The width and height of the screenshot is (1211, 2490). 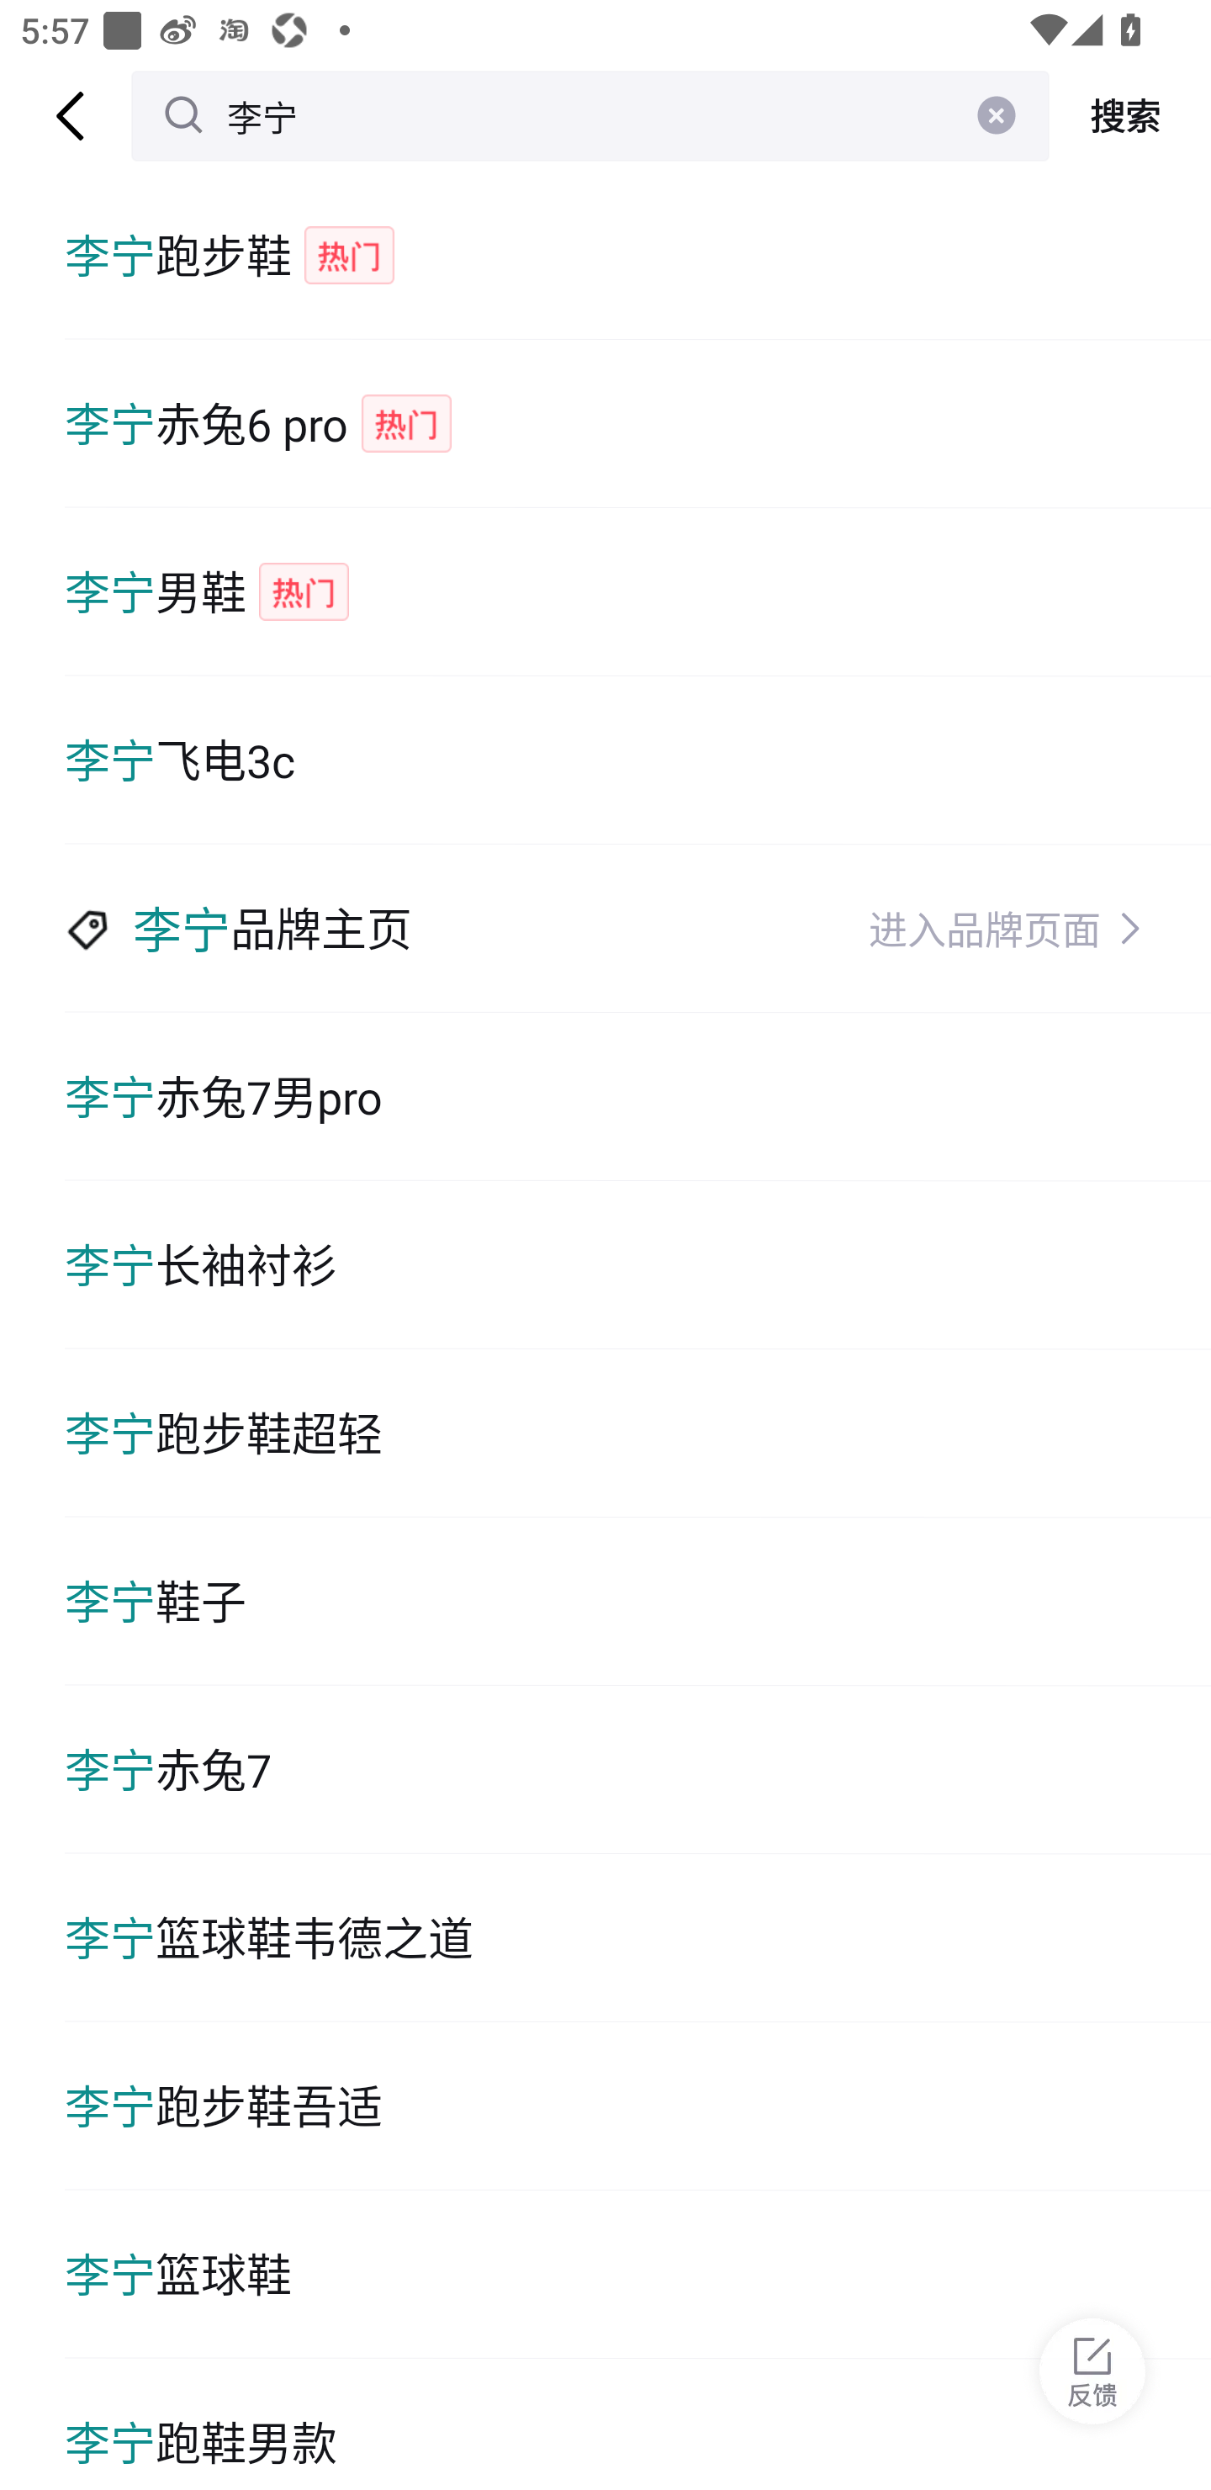 I want to click on 李宁长袖衬衫, so click(x=637, y=1265).